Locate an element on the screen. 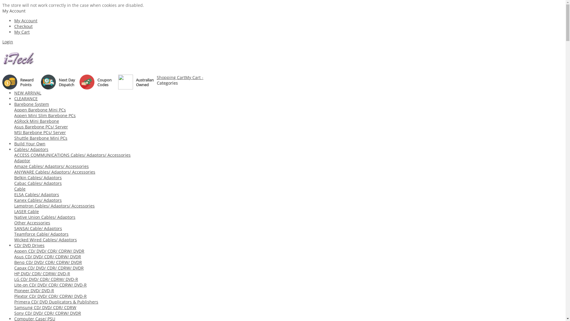 The image size is (570, 321). My Cart is located at coordinates (22, 32).